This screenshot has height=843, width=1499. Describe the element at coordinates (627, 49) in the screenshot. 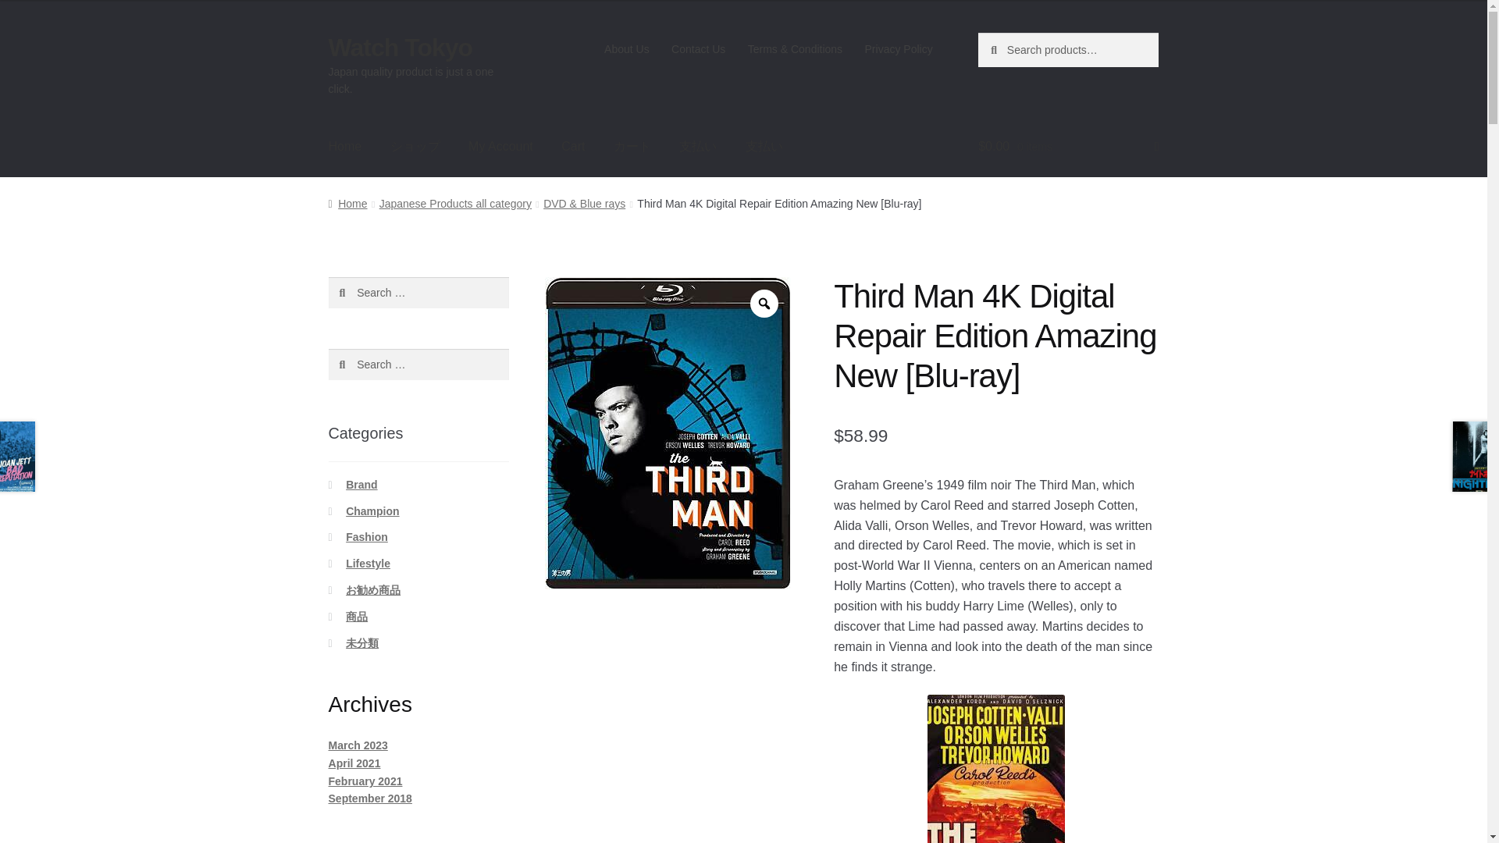

I see `About Us` at that location.